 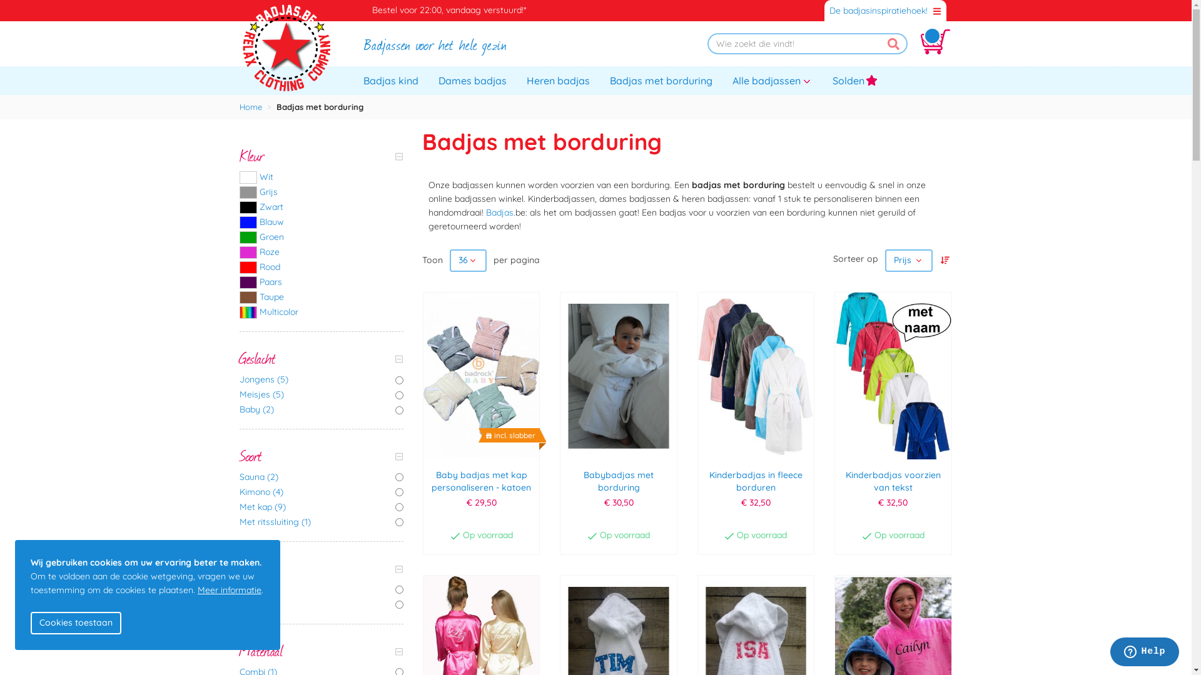 I want to click on Cookies toestaan, so click(x=76, y=623).